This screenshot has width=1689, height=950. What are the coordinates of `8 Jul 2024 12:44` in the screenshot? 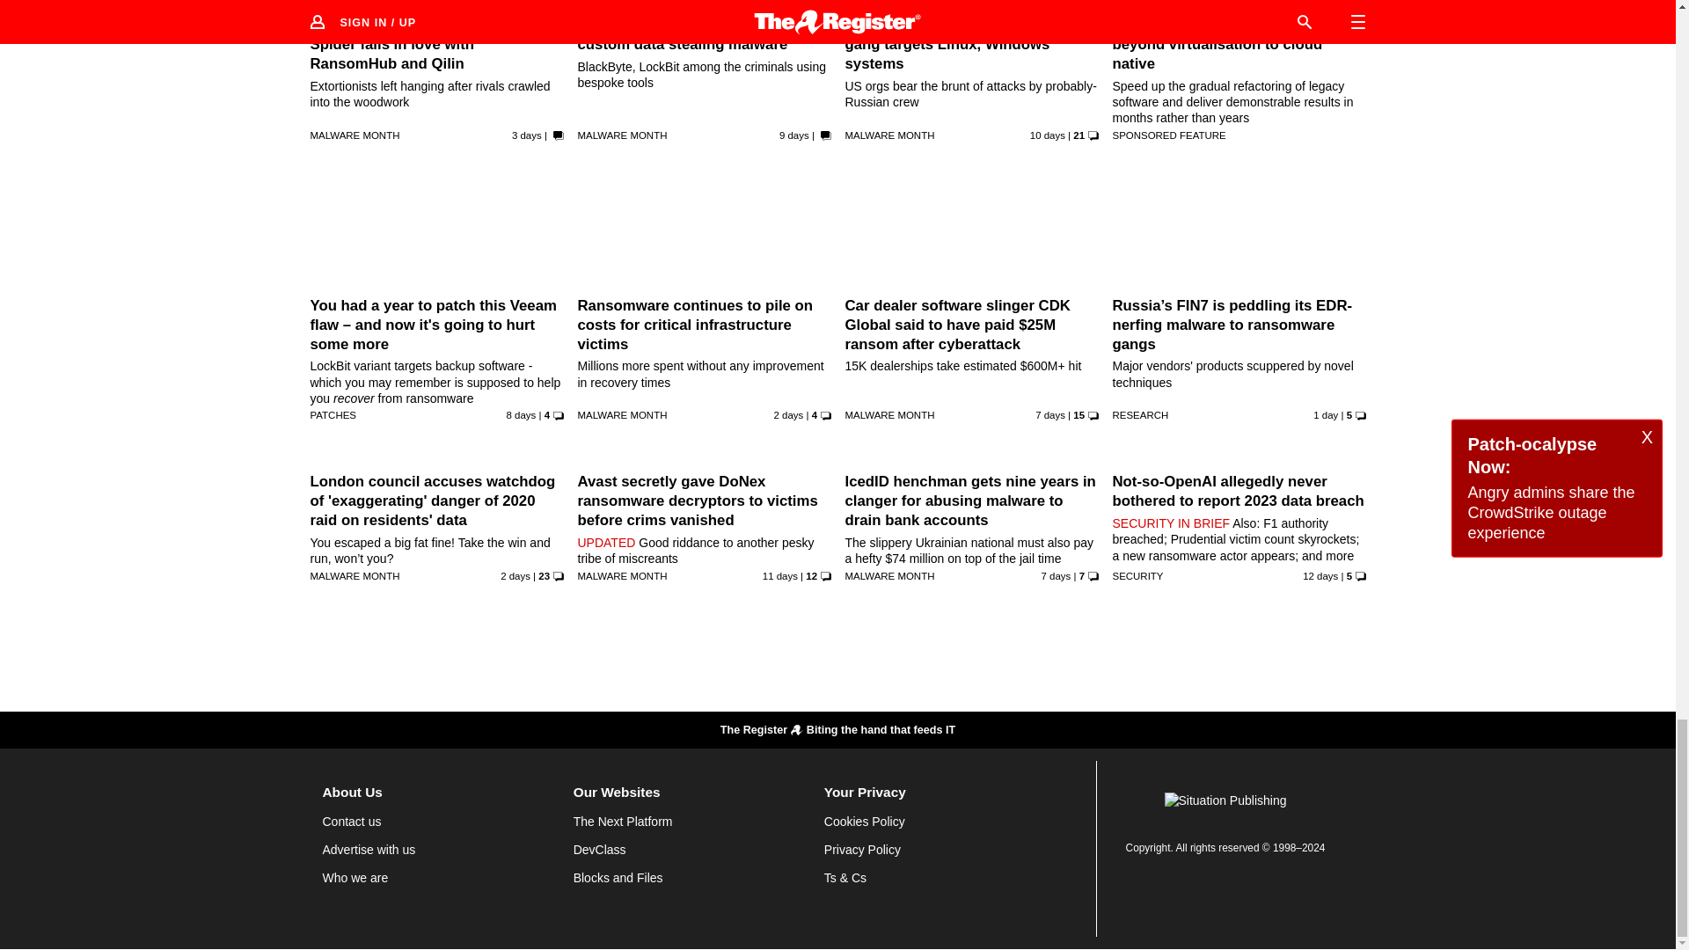 It's located at (779, 575).